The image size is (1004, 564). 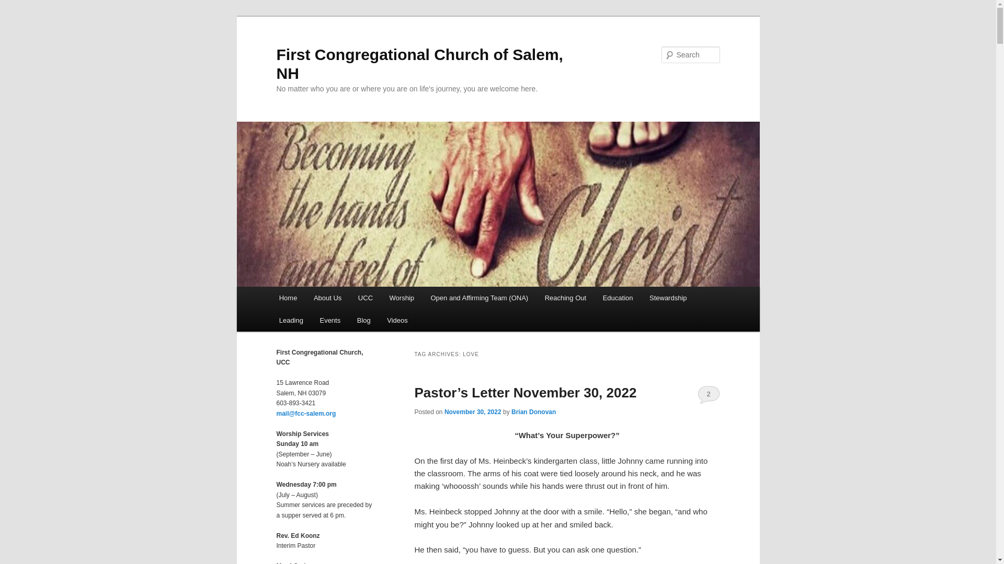 What do you see at coordinates (365, 298) in the screenshot?
I see `UCC` at bounding box center [365, 298].